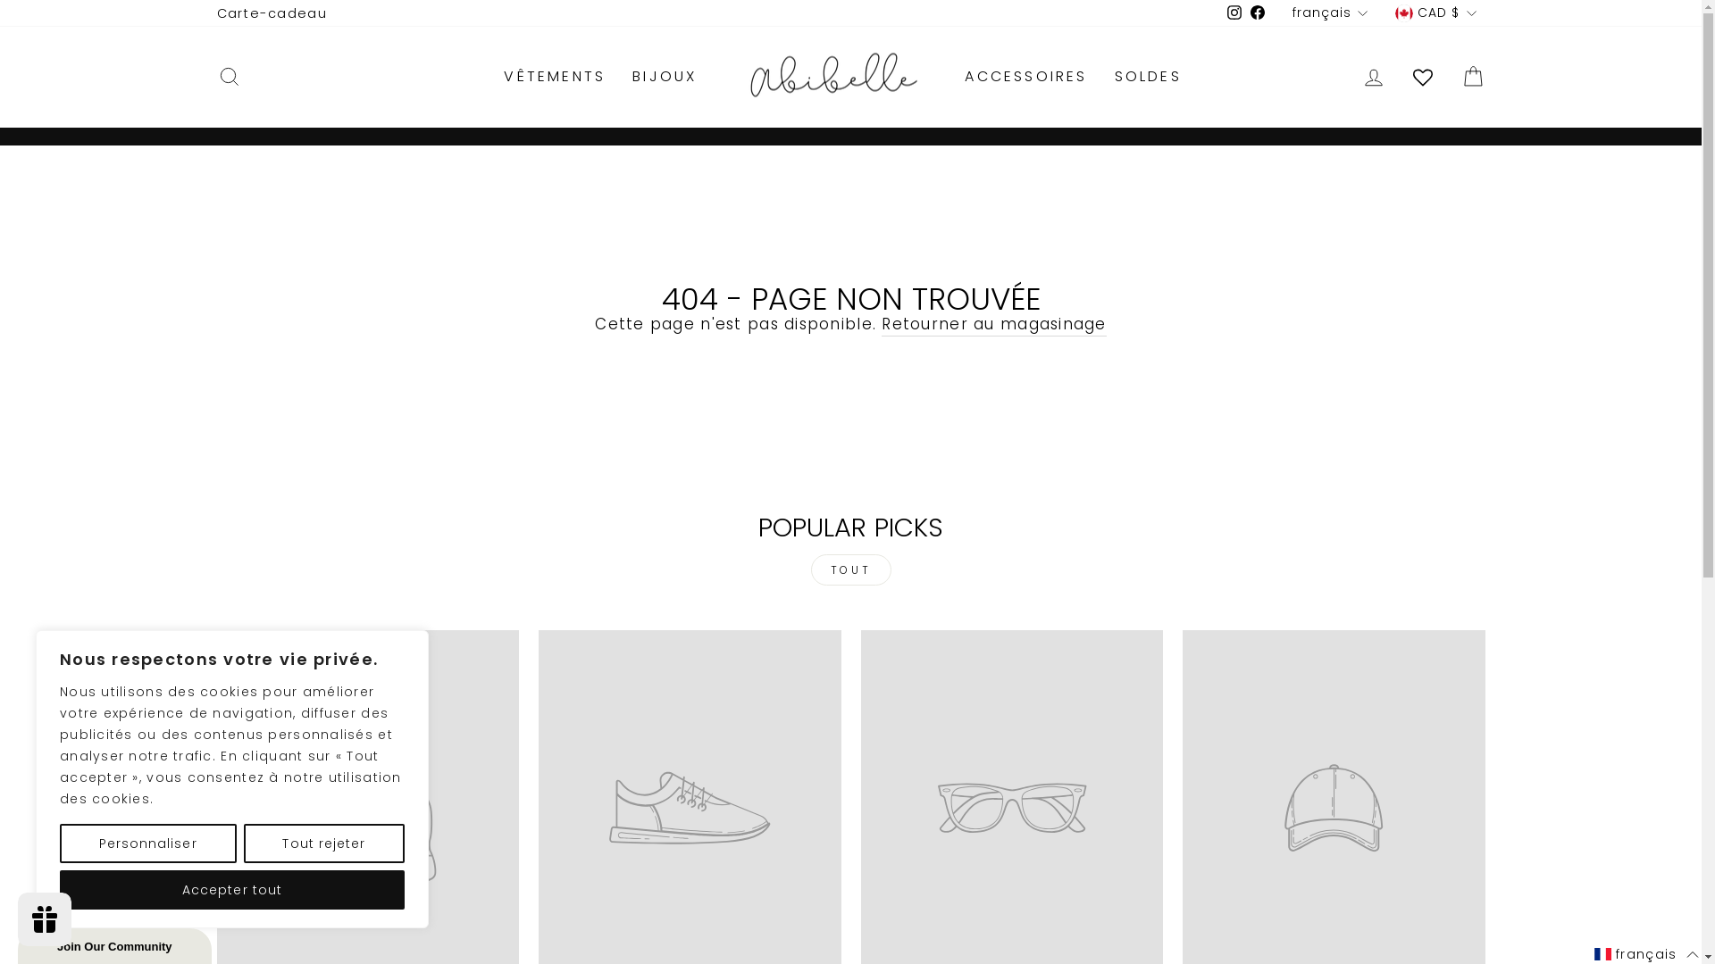 The image size is (1715, 964). What do you see at coordinates (665, 77) in the screenshot?
I see `BIJOUX` at bounding box center [665, 77].